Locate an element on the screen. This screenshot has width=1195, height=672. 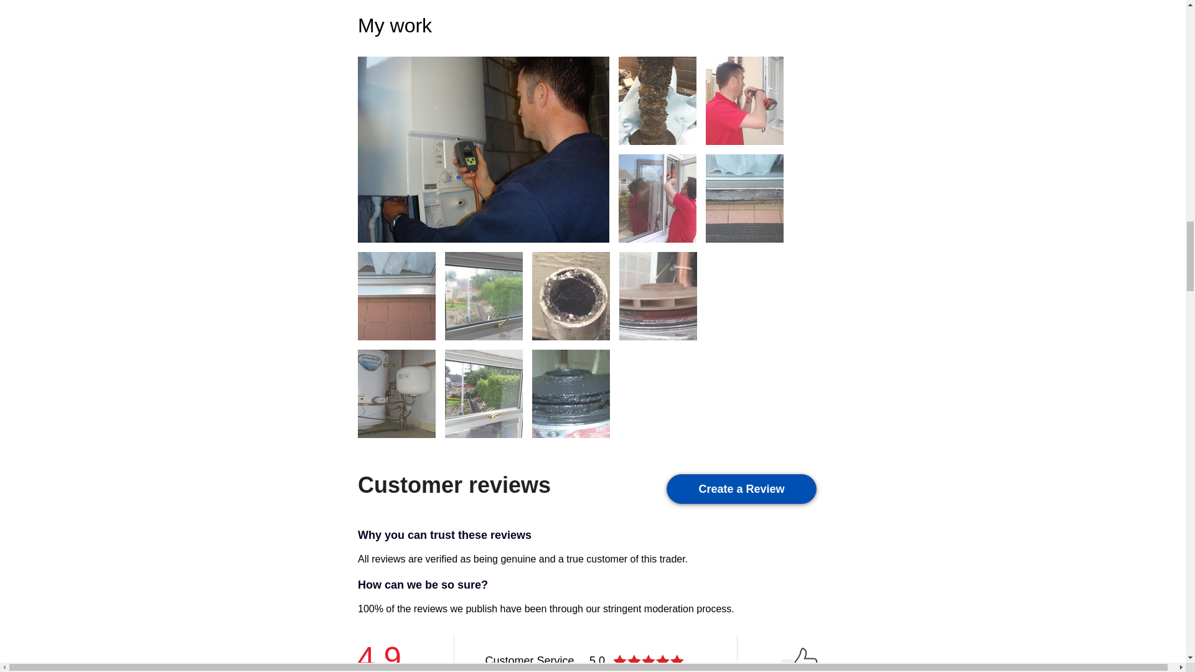
Water tight aluminium sill cloaking is located at coordinates (396, 295).